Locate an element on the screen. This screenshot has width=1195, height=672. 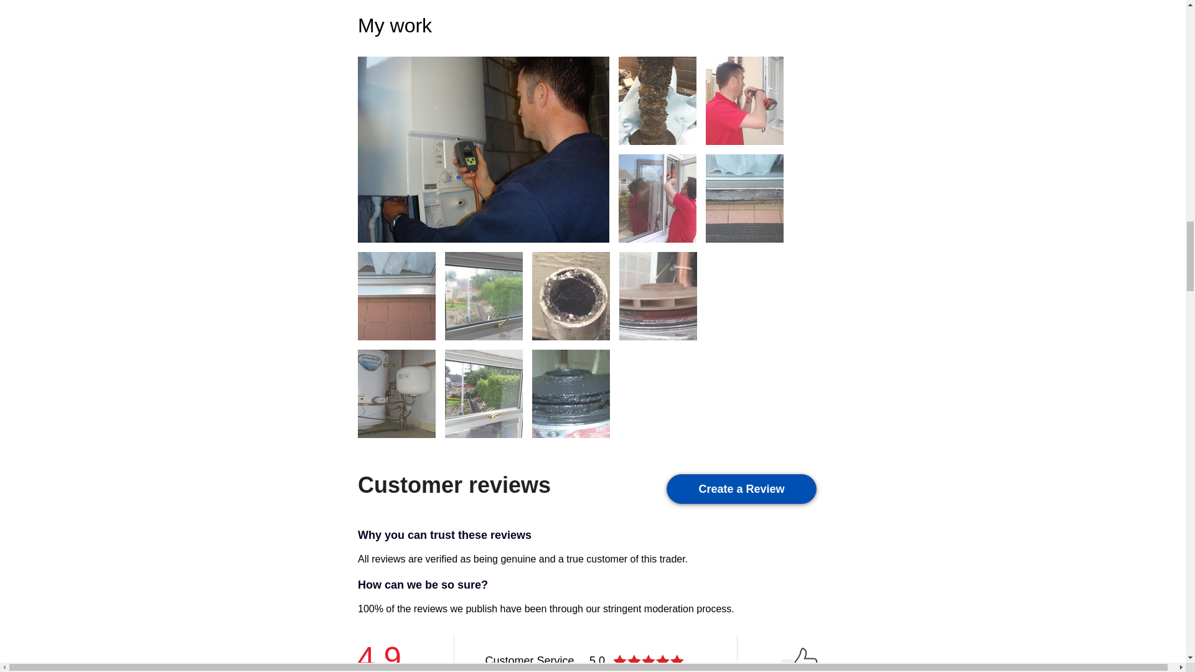
Water tight aluminium sill cloaking is located at coordinates (396, 295).